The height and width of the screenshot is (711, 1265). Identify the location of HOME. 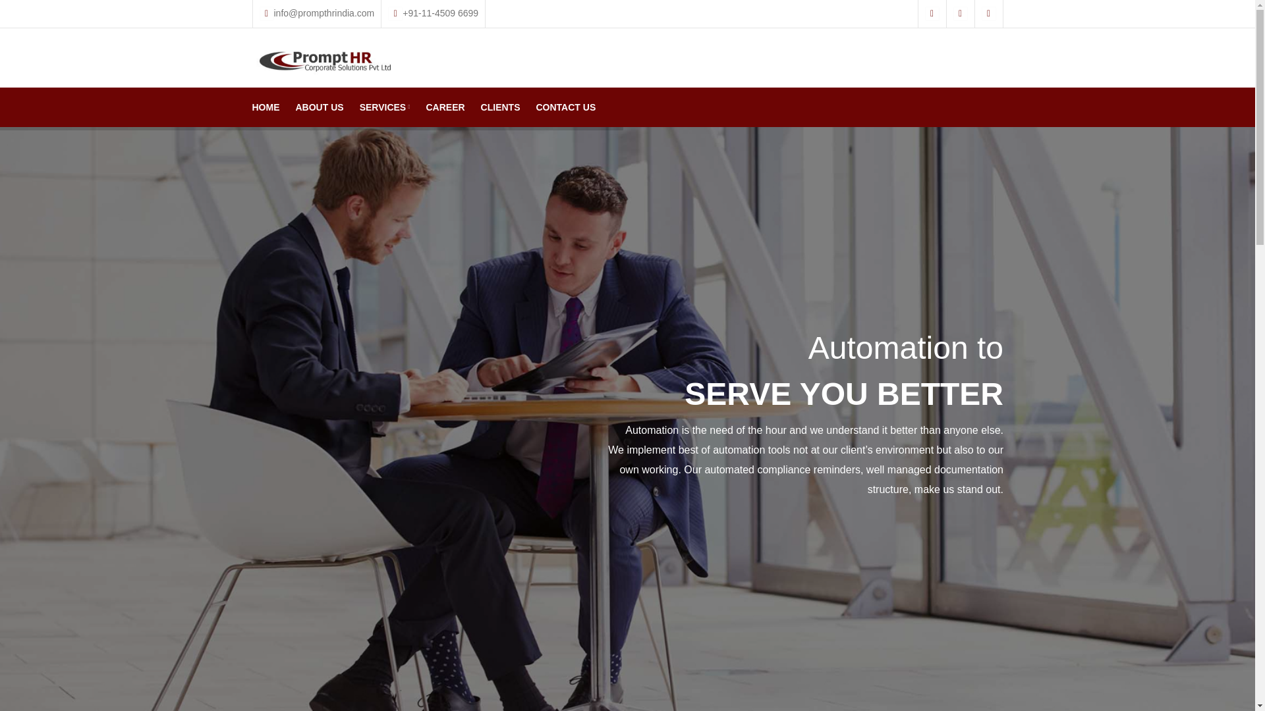
(269, 107).